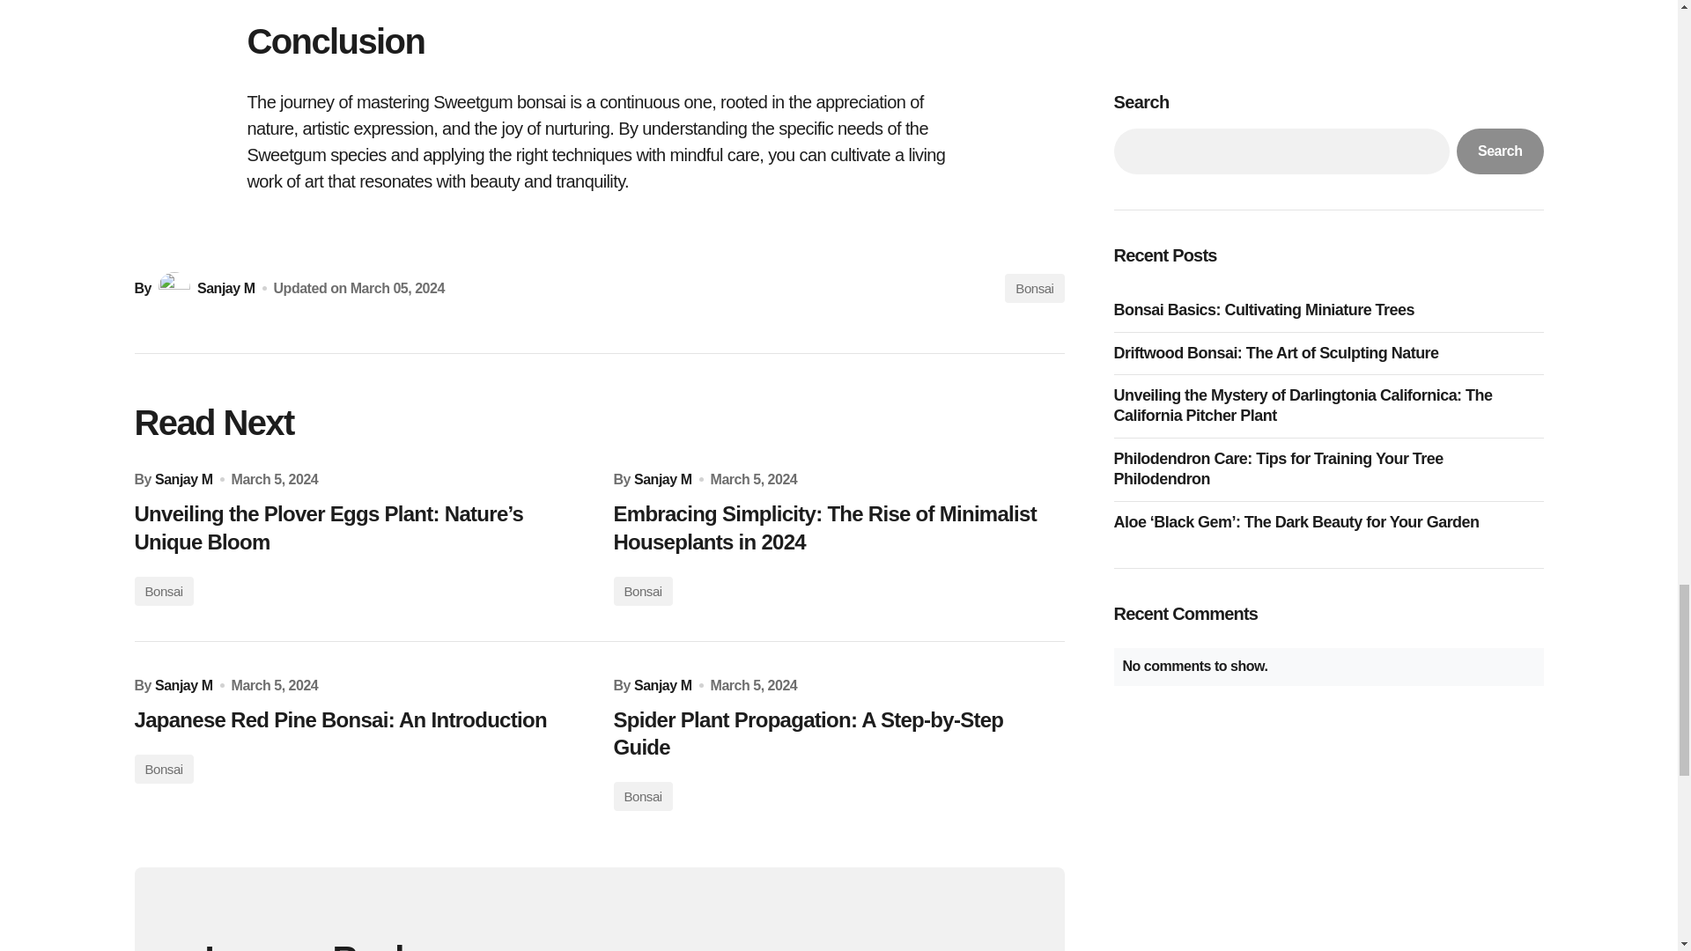  Describe the element at coordinates (662, 479) in the screenshot. I see `Sanjay M` at that location.